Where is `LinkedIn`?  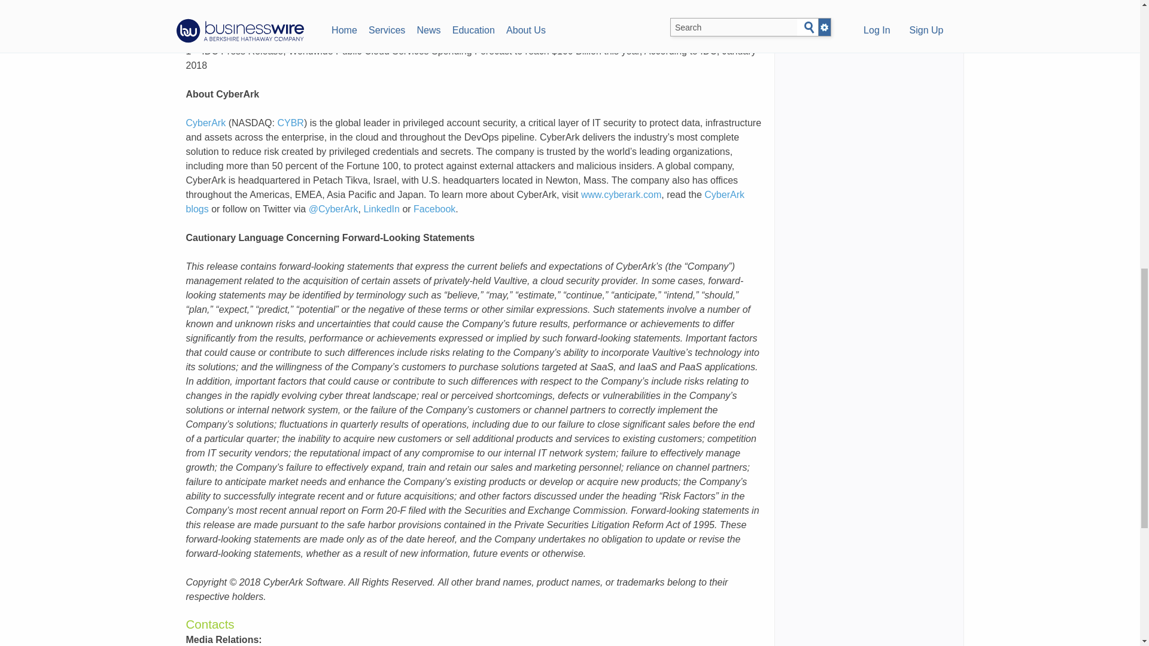
LinkedIn is located at coordinates (381, 209).